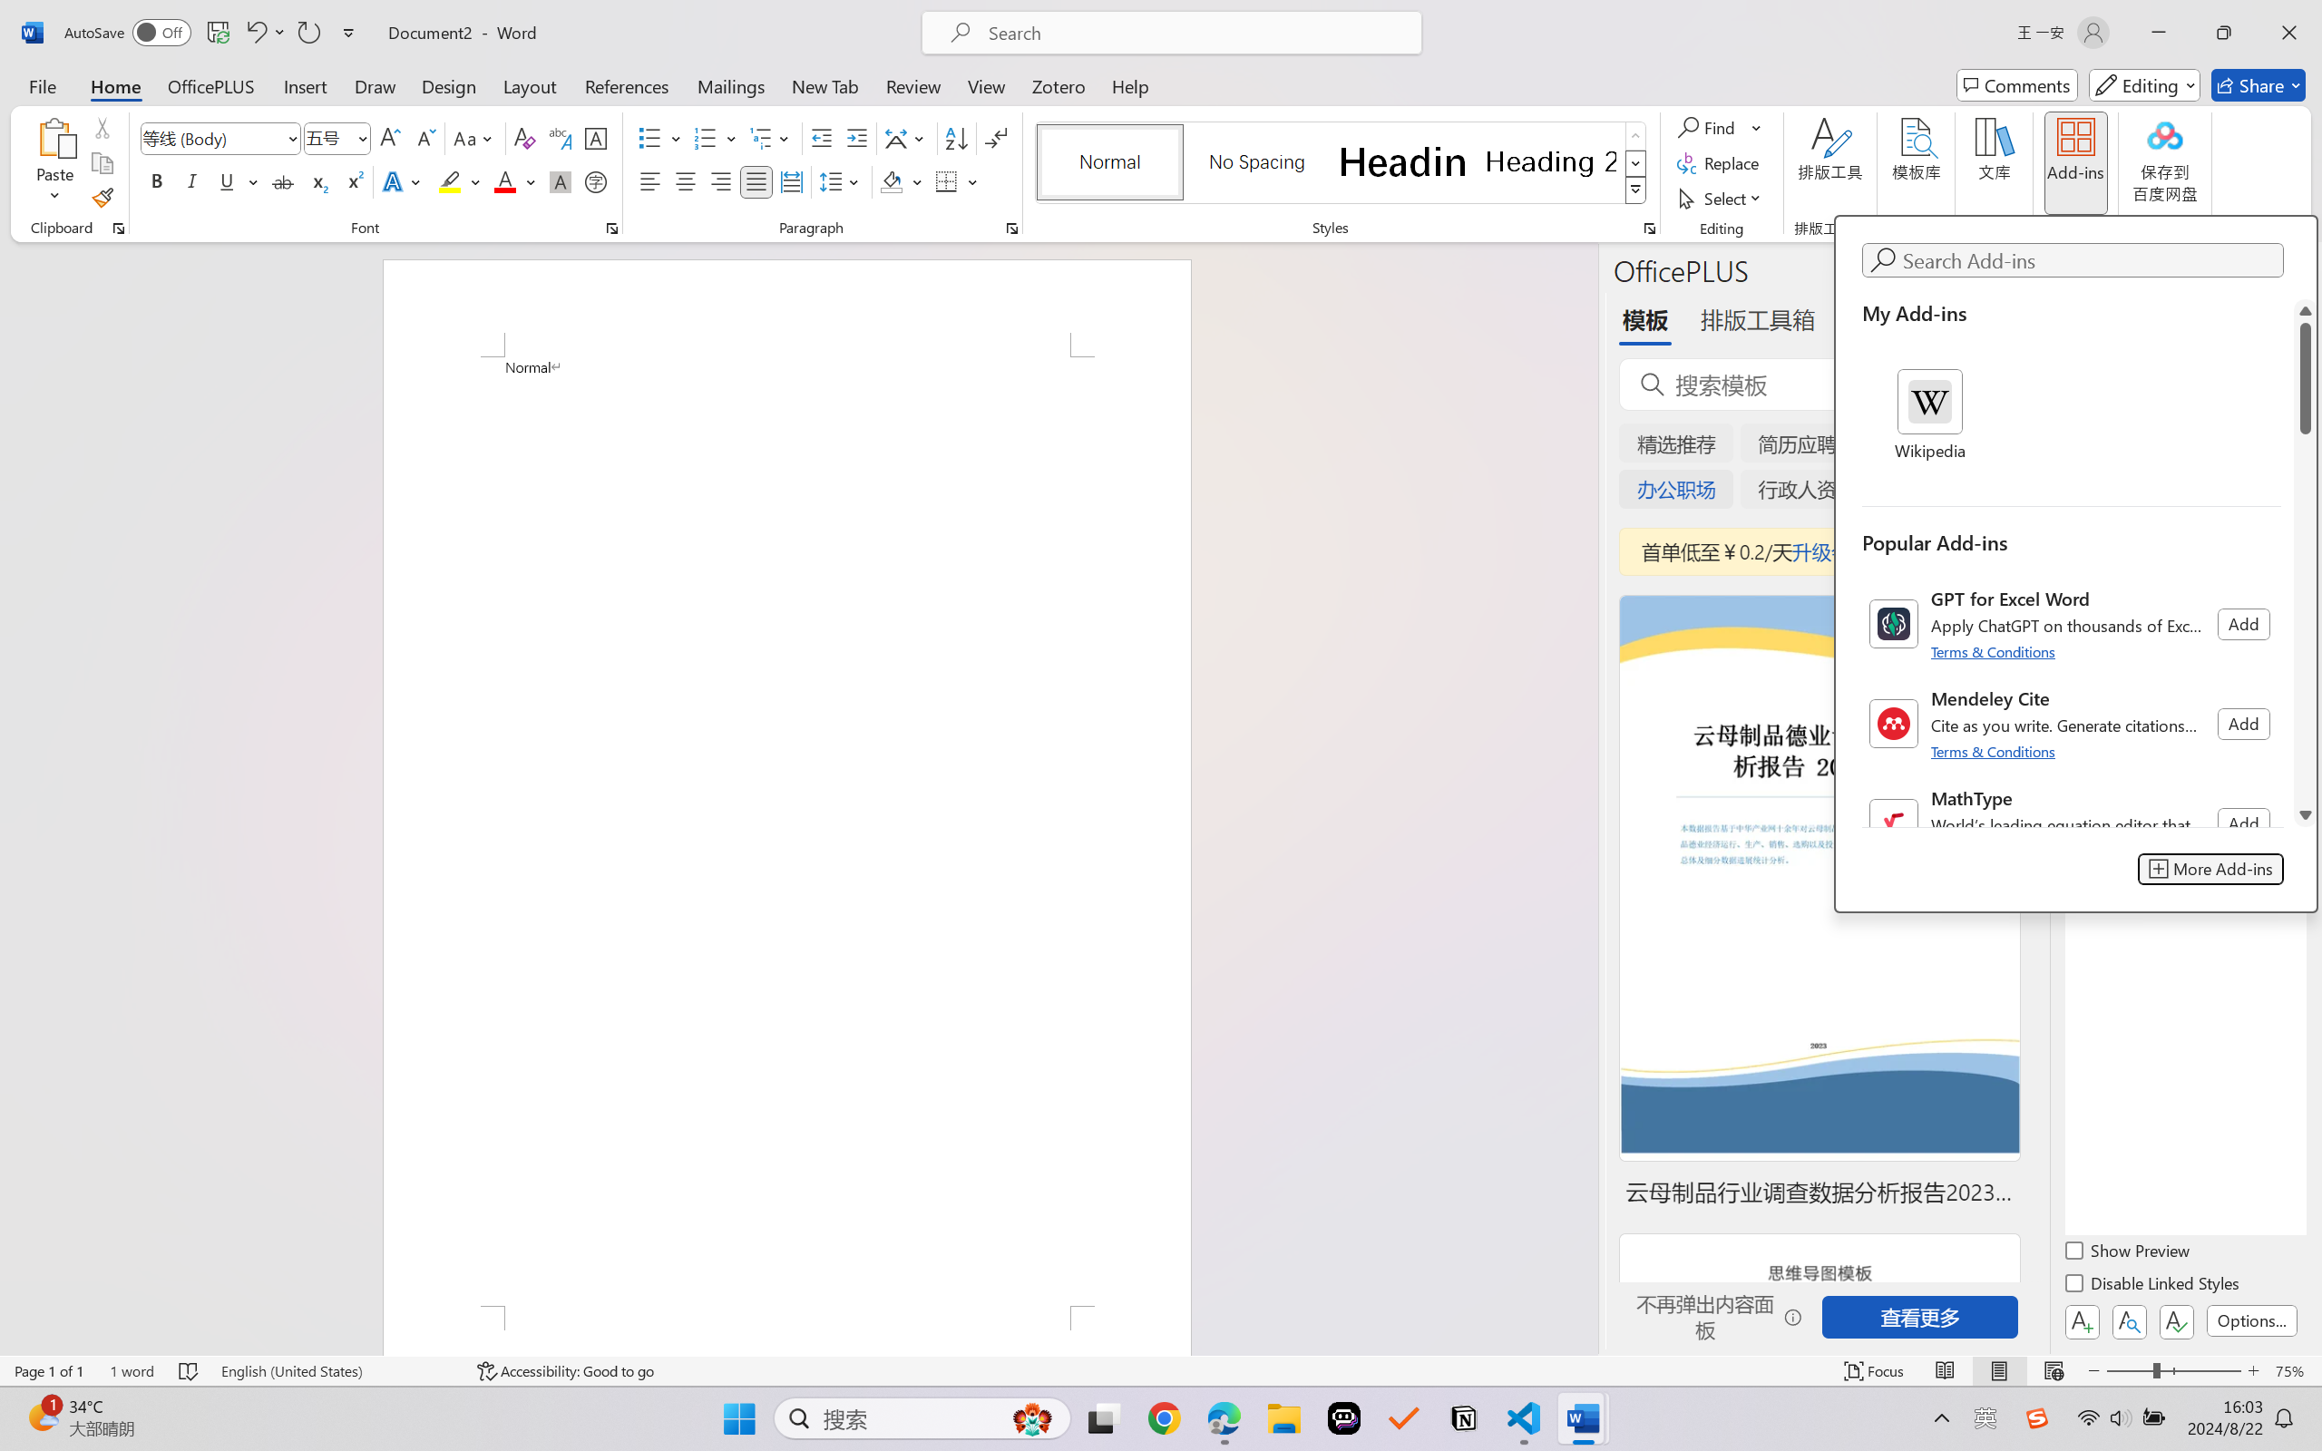  I want to click on Alt Text, so click(2304, 263).